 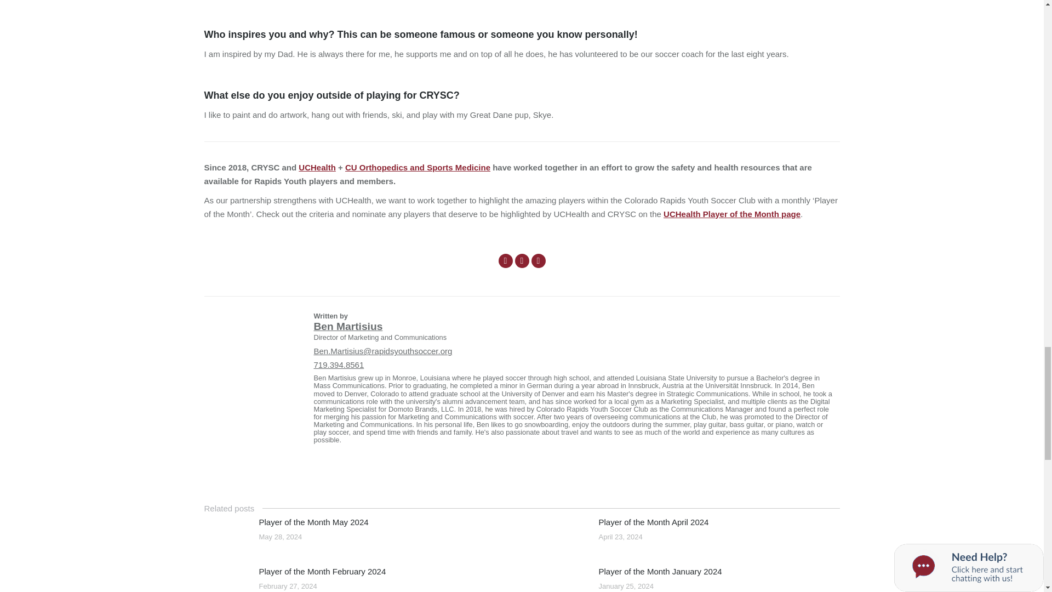 I want to click on Spyridon-SQ, so click(x=565, y=534).